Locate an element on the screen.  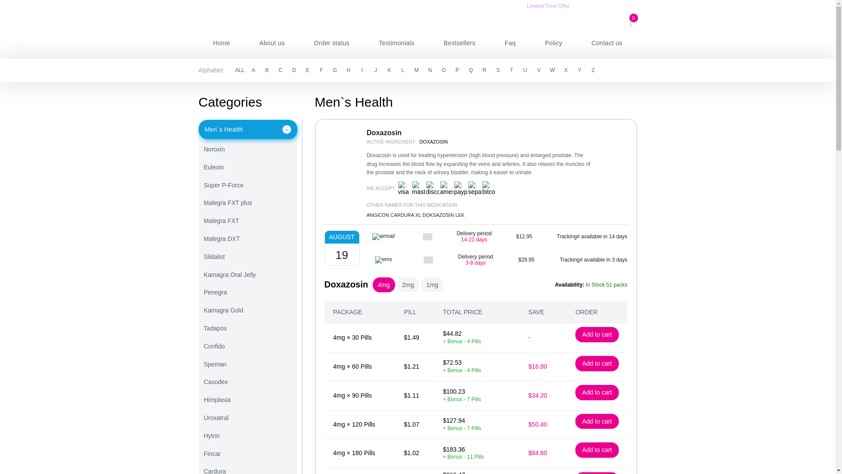
M is located at coordinates (417, 70).